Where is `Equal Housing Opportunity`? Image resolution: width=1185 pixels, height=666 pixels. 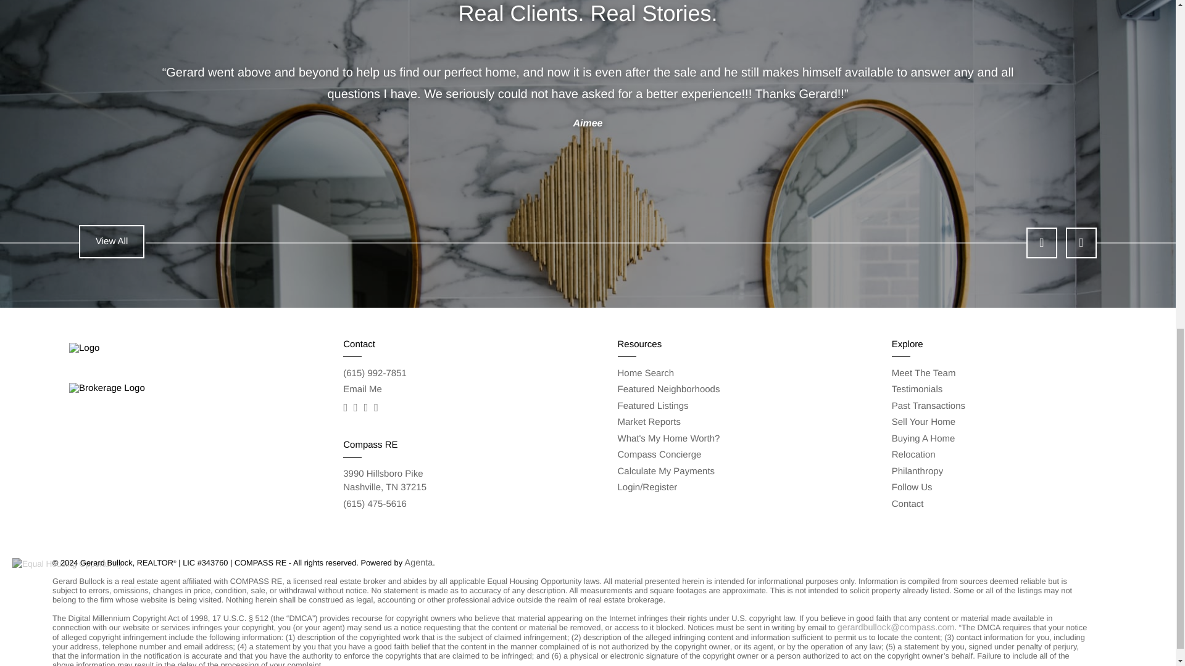
Equal Housing Opportunity is located at coordinates (385, 481).